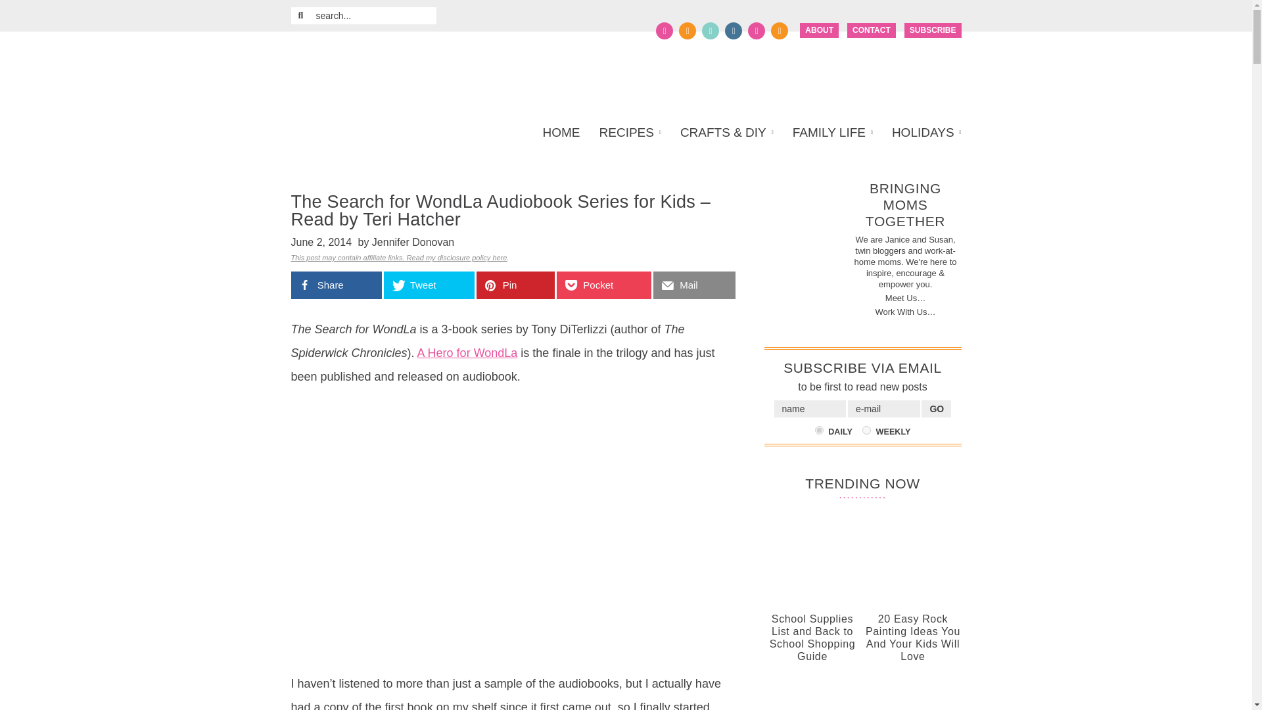 Image resolution: width=1262 pixels, height=710 pixels. I want to click on HOME, so click(565, 133).